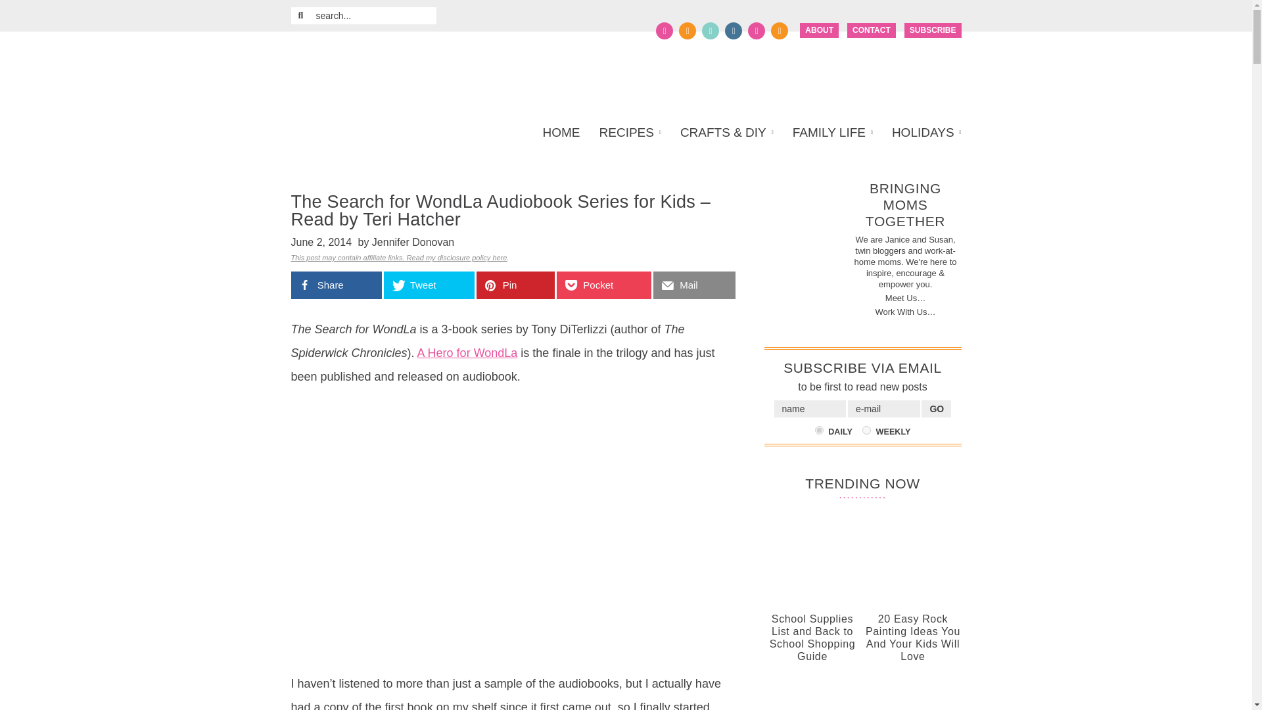 Image resolution: width=1262 pixels, height=710 pixels. I want to click on HOME, so click(565, 133).